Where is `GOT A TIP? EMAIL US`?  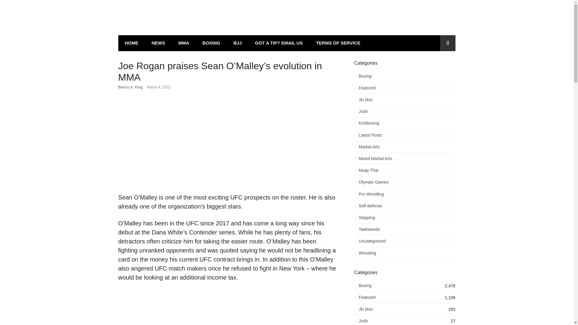
GOT A TIP? EMAIL US is located at coordinates (279, 43).